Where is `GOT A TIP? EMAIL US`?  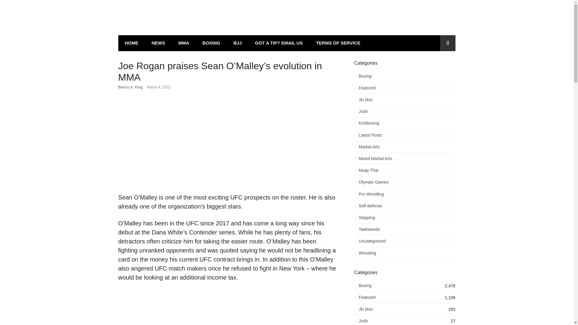
GOT A TIP? EMAIL US is located at coordinates (279, 43).